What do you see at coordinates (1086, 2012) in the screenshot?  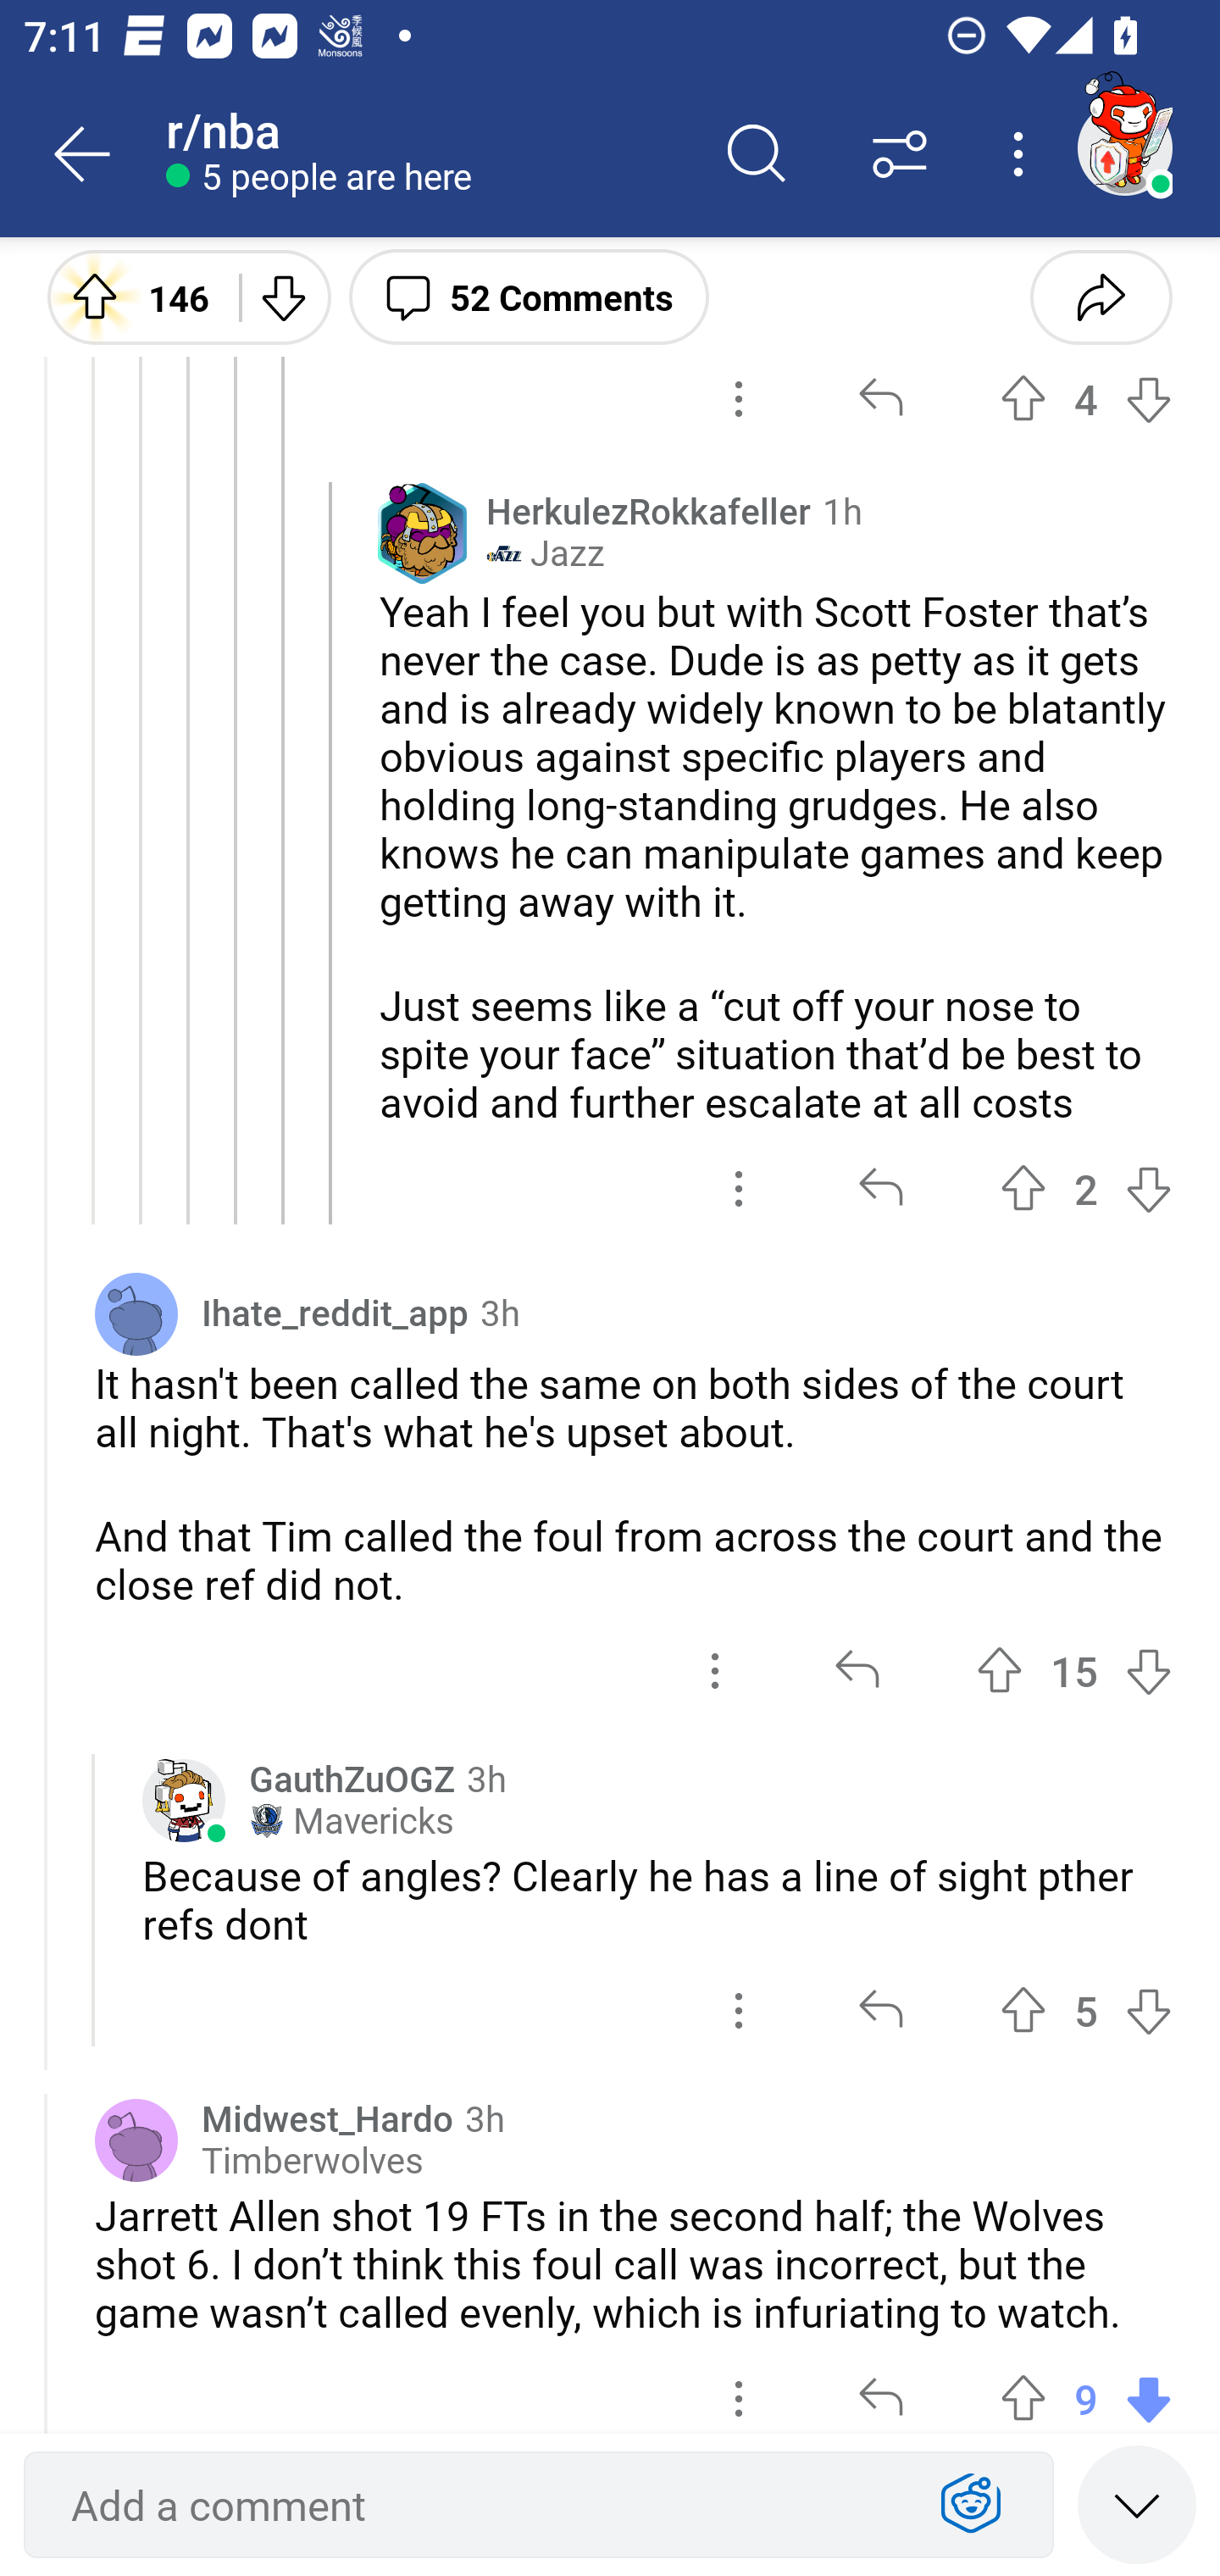 I see `Upvote 5 5 votes Downvote` at bounding box center [1086, 2012].